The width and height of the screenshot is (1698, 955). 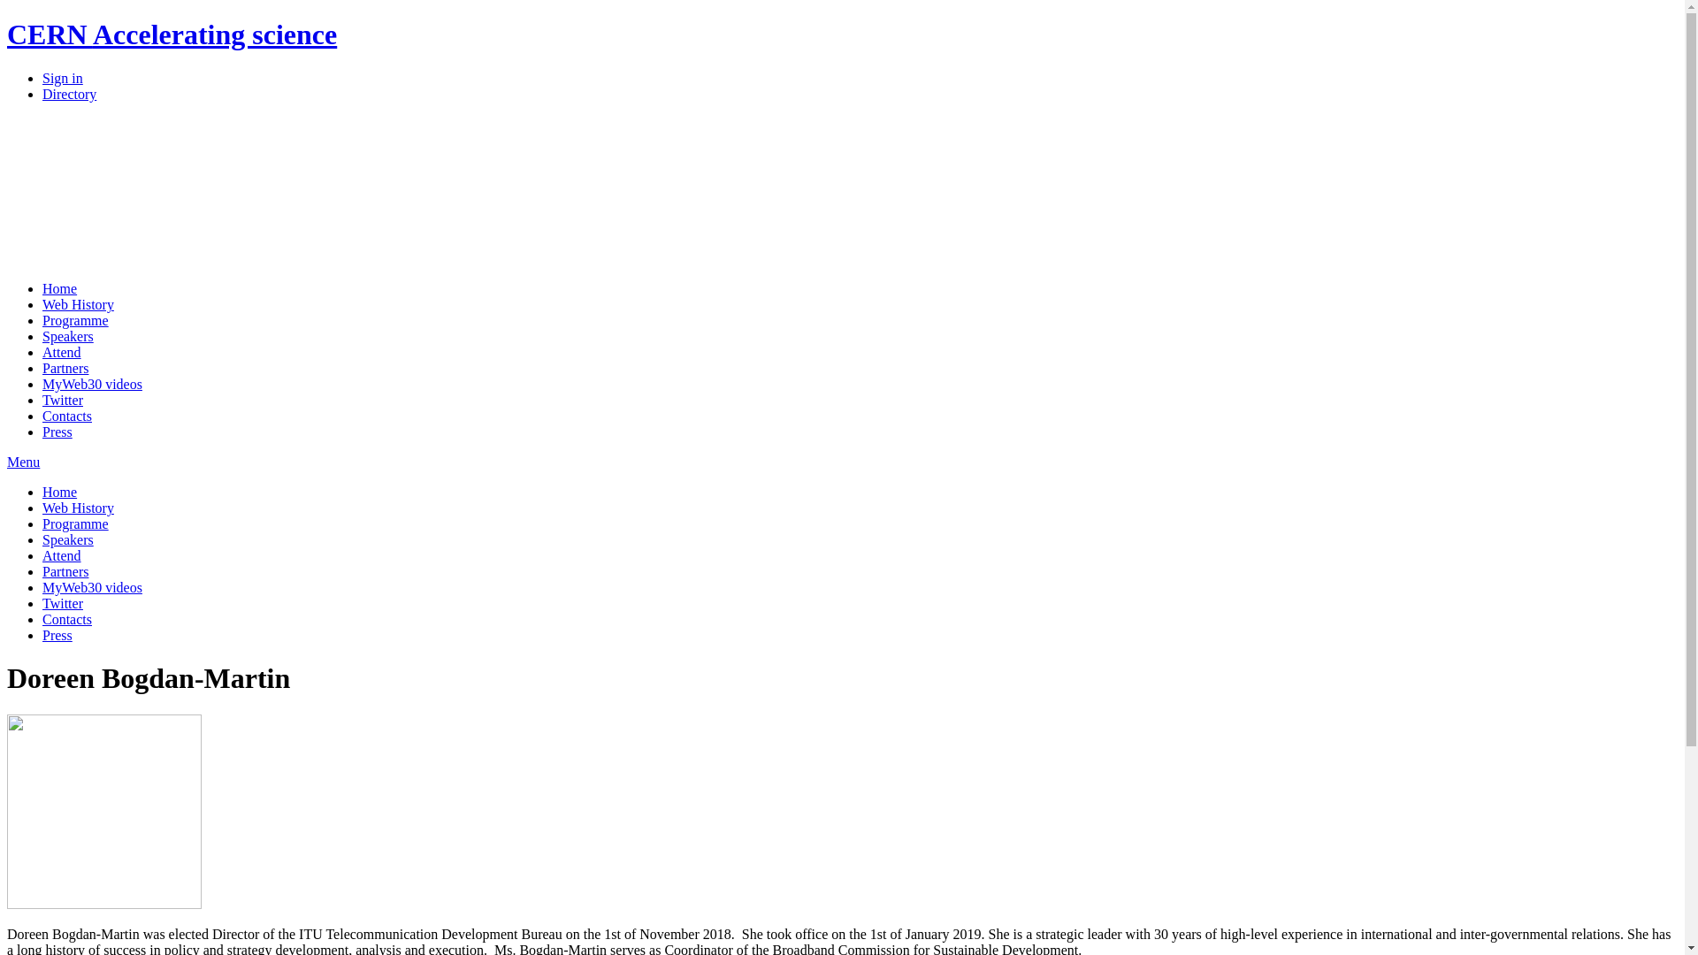 What do you see at coordinates (75, 320) in the screenshot?
I see `Programme` at bounding box center [75, 320].